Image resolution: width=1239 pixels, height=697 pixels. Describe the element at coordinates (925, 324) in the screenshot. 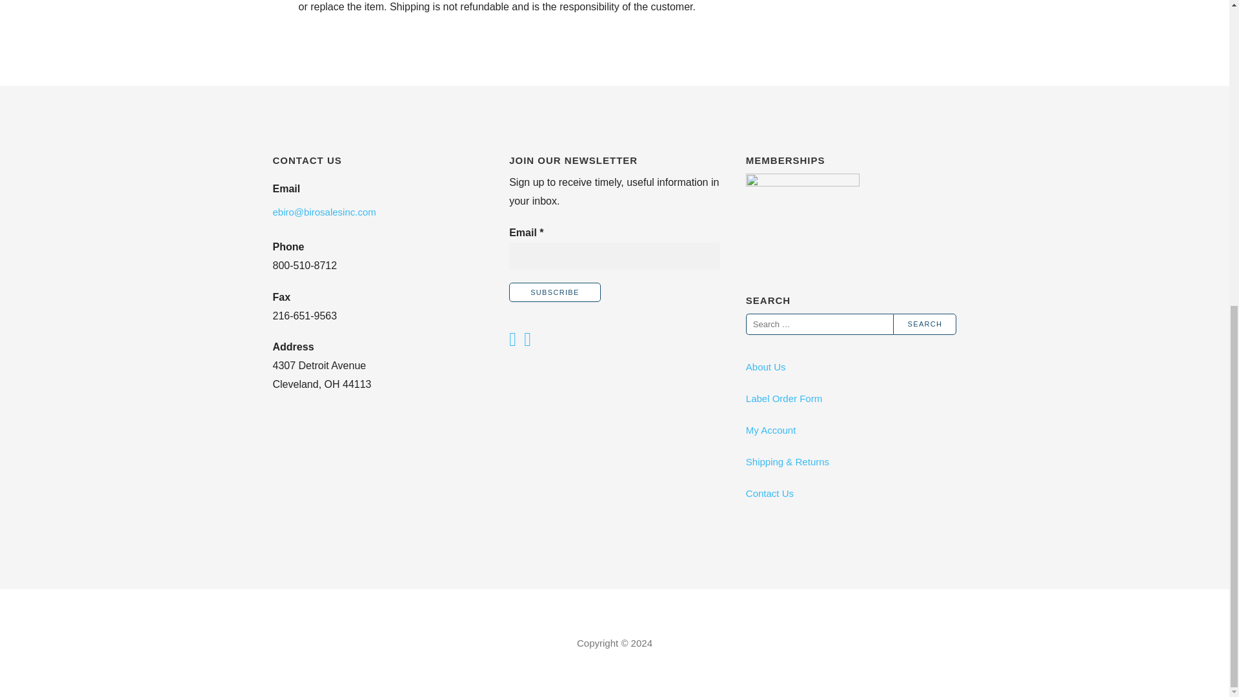

I see `Search` at that location.